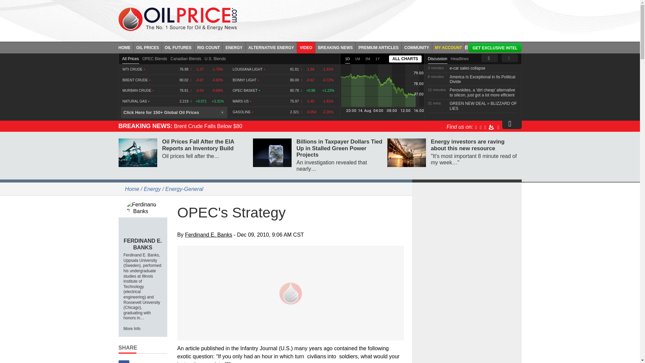  I want to click on ENERGY, so click(234, 47).